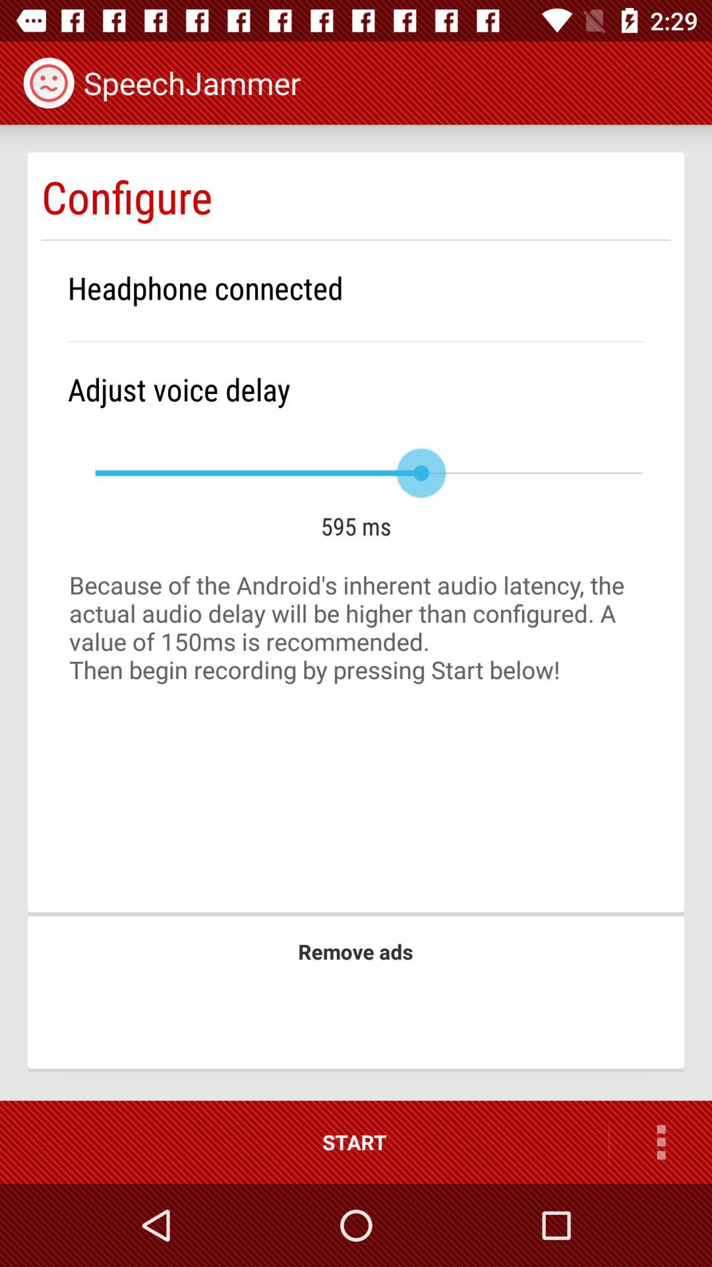 The height and width of the screenshot is (1267, 712). What do you see at coordinates (304, 1142) in the screenshot?
I see `scroll to the start icon` at bounding box center [304, 1142].